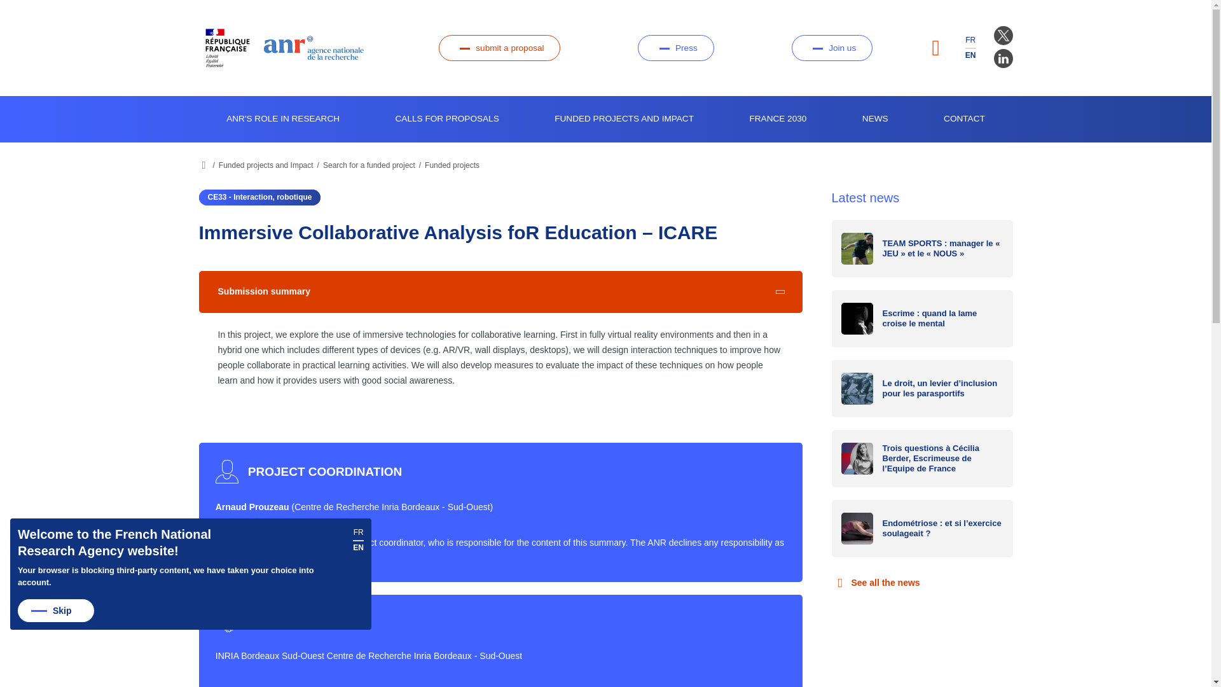 This screenshot has height=687, width=1221. Describe the element at coordinates (970, 55) in the screenshot. I see `EN` at that location.